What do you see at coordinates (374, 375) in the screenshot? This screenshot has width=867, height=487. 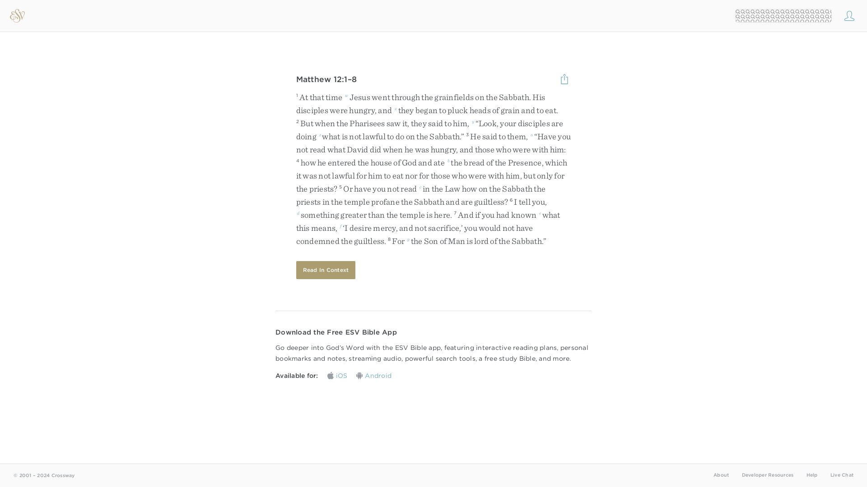 I see `Android` at bounding box center [374, 375].